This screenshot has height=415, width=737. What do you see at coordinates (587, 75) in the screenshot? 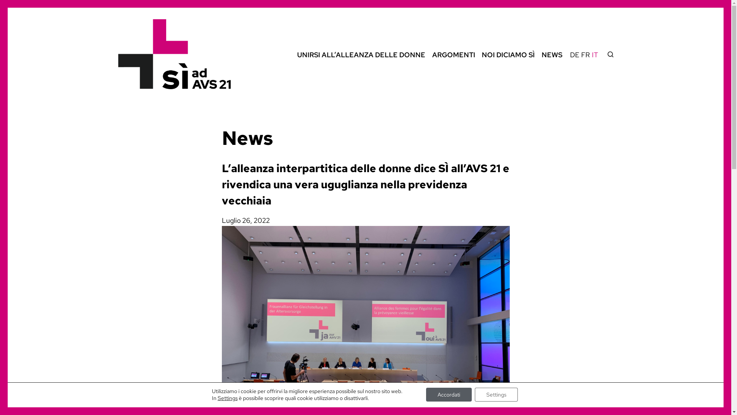
I see `FR` at bounding box center [587, 75].